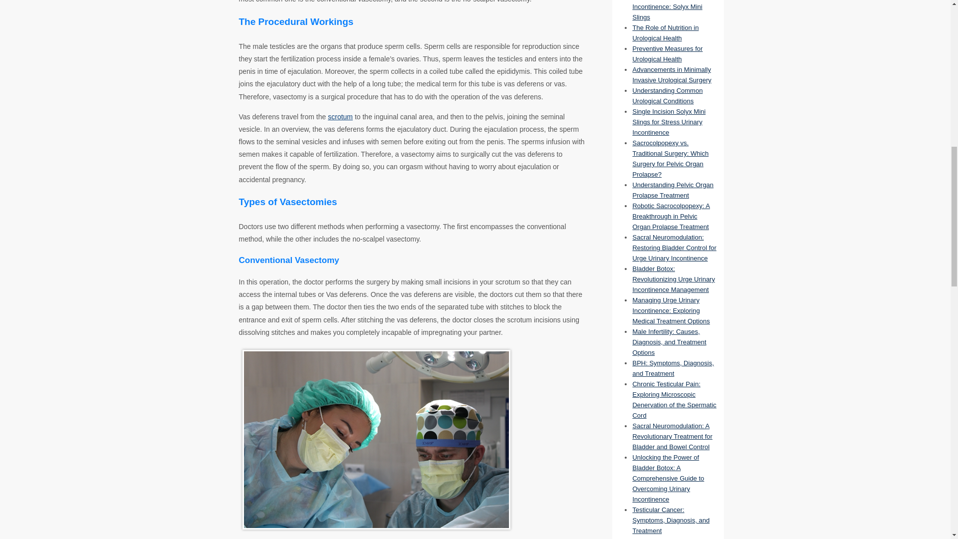  I want to click on Understanding Pelvic Organ Prolapse Treatment, so click(673, 190).